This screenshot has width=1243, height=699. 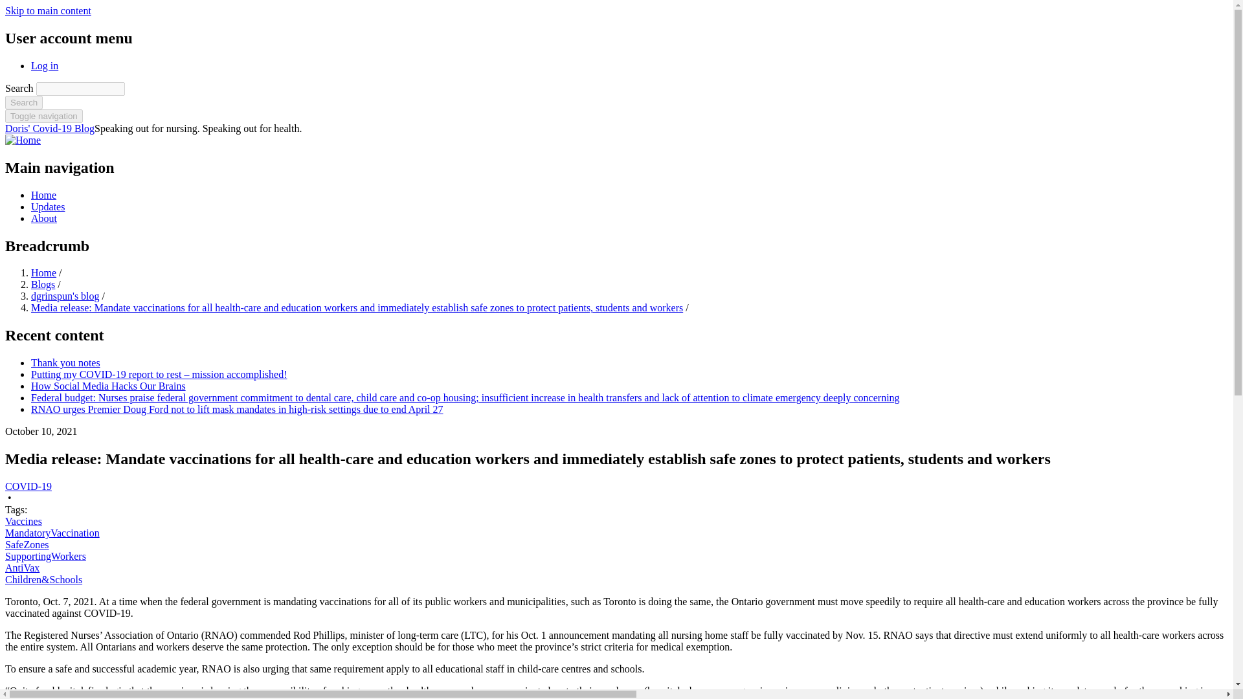 I want to click on Vaccines, so click(x=23, y=522).